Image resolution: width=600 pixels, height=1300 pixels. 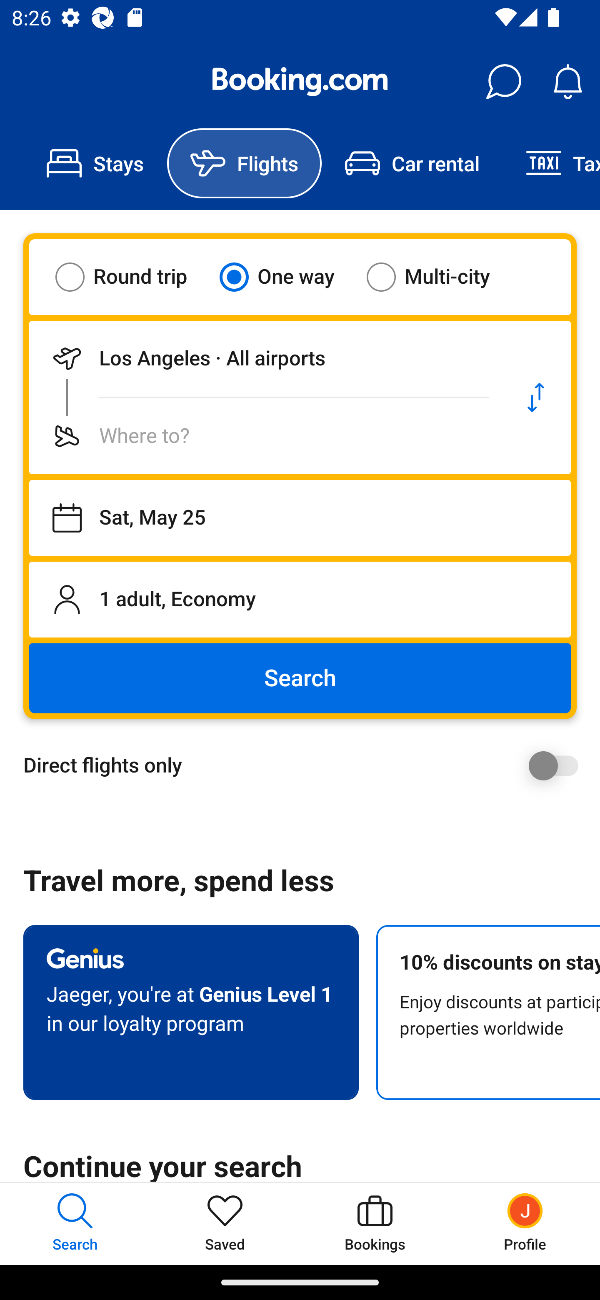 What do you see at coordinates (132, 277) in the screenshot?
I see `Round trip` at bounding box center [132, 277].